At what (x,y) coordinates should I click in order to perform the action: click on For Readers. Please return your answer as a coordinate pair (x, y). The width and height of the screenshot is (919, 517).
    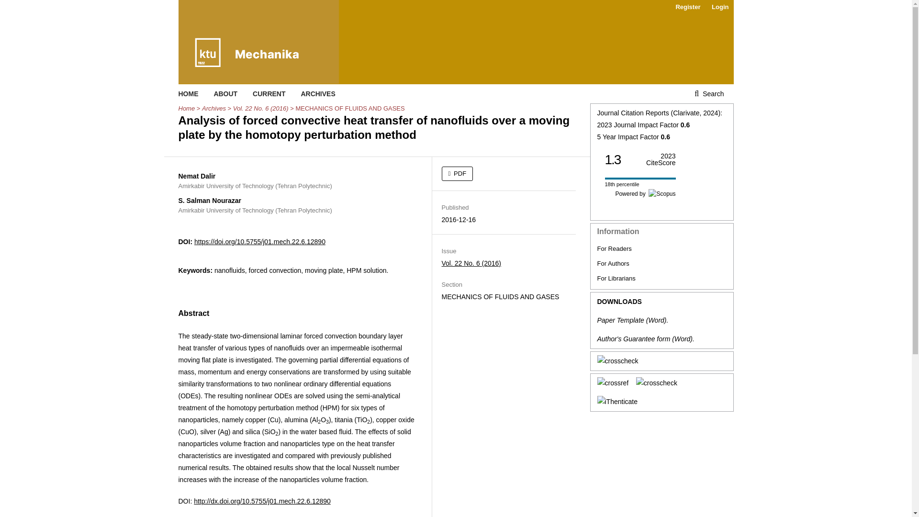
    Looking at the image, I should click on (615, 248).